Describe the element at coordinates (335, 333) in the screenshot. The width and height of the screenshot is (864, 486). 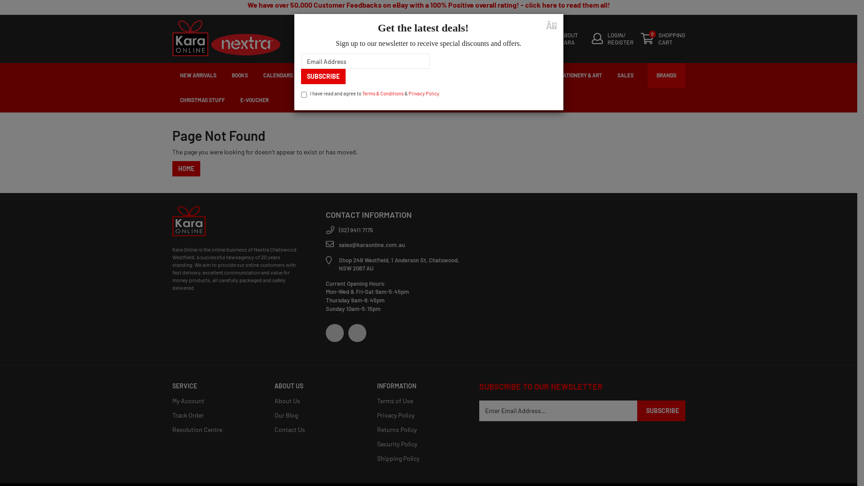
I see `Facebook` at that location.